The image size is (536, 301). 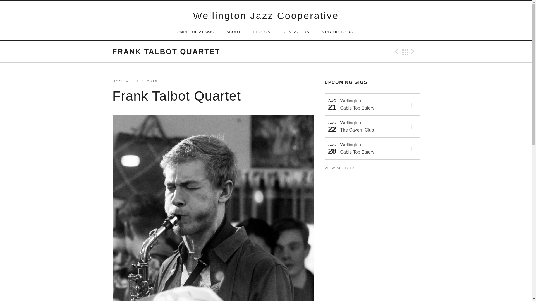 What do you see at coordinates (411, 126) in the screenshot?
I see `View Details` at bounding box center [411, 126].